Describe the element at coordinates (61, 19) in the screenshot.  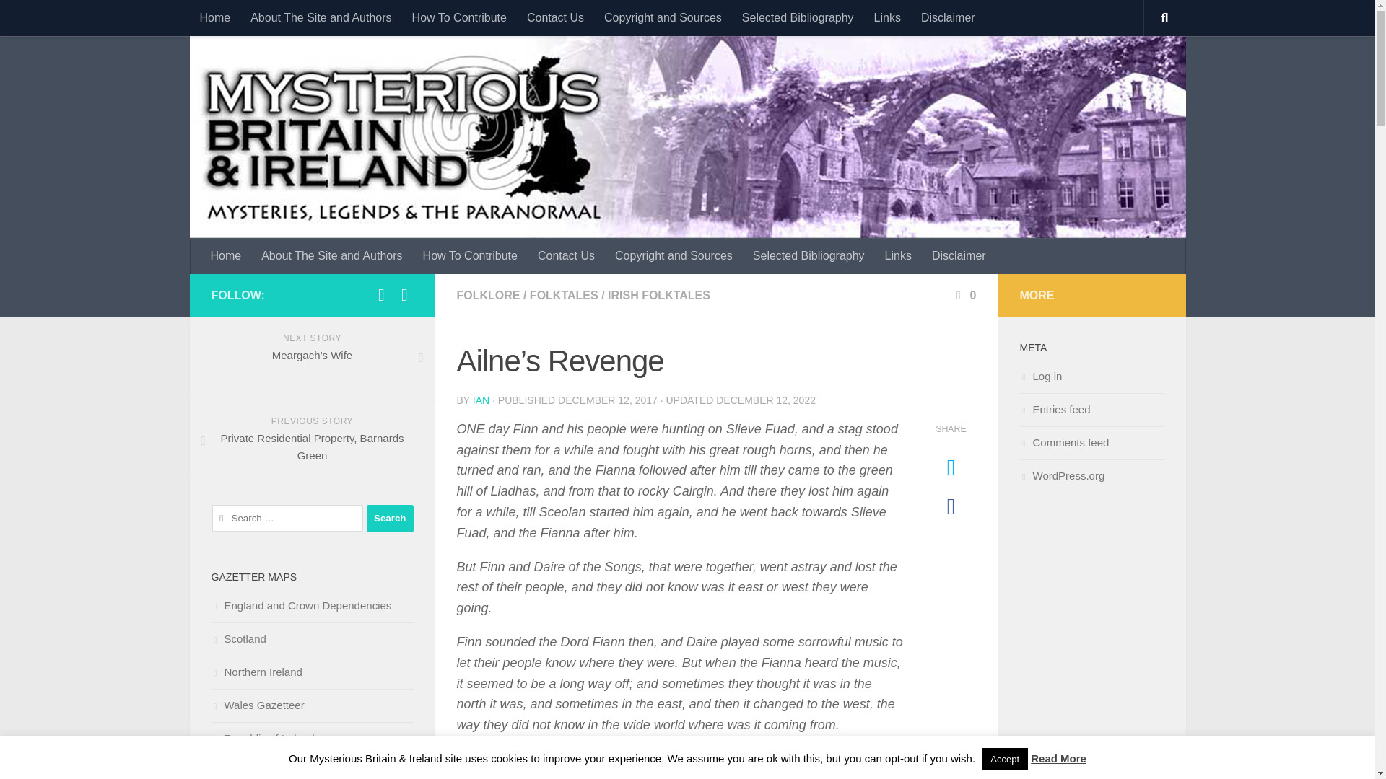
I see `Skip to content` at that location.